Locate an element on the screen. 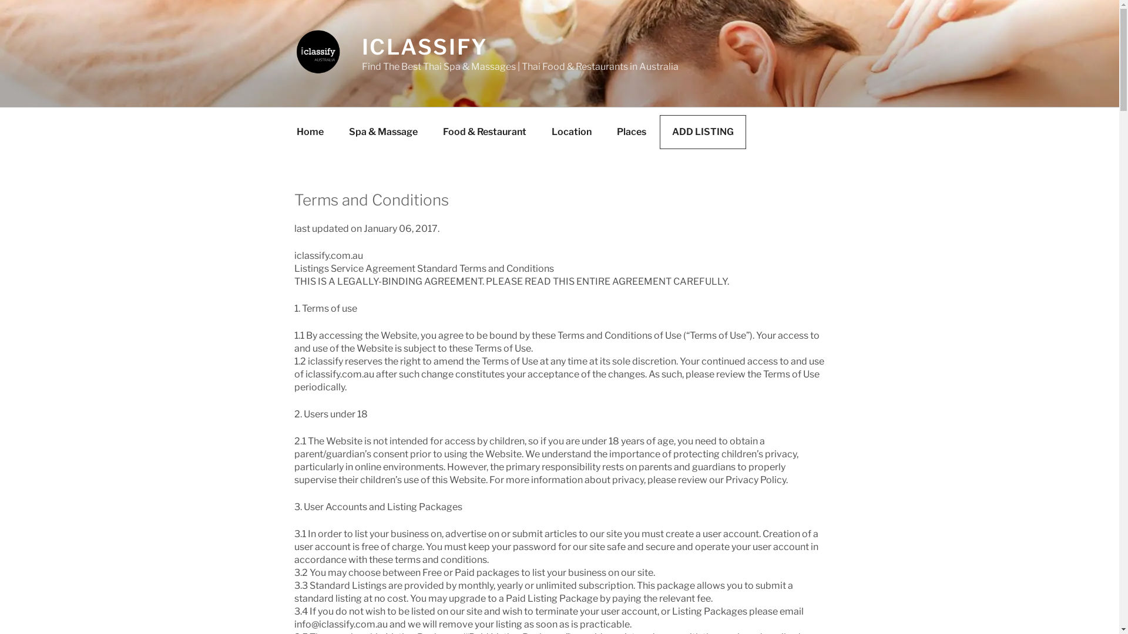 The height and width of the screenshot is (634, 1128). Food & Restaurant is located at coordinates (485, 132).